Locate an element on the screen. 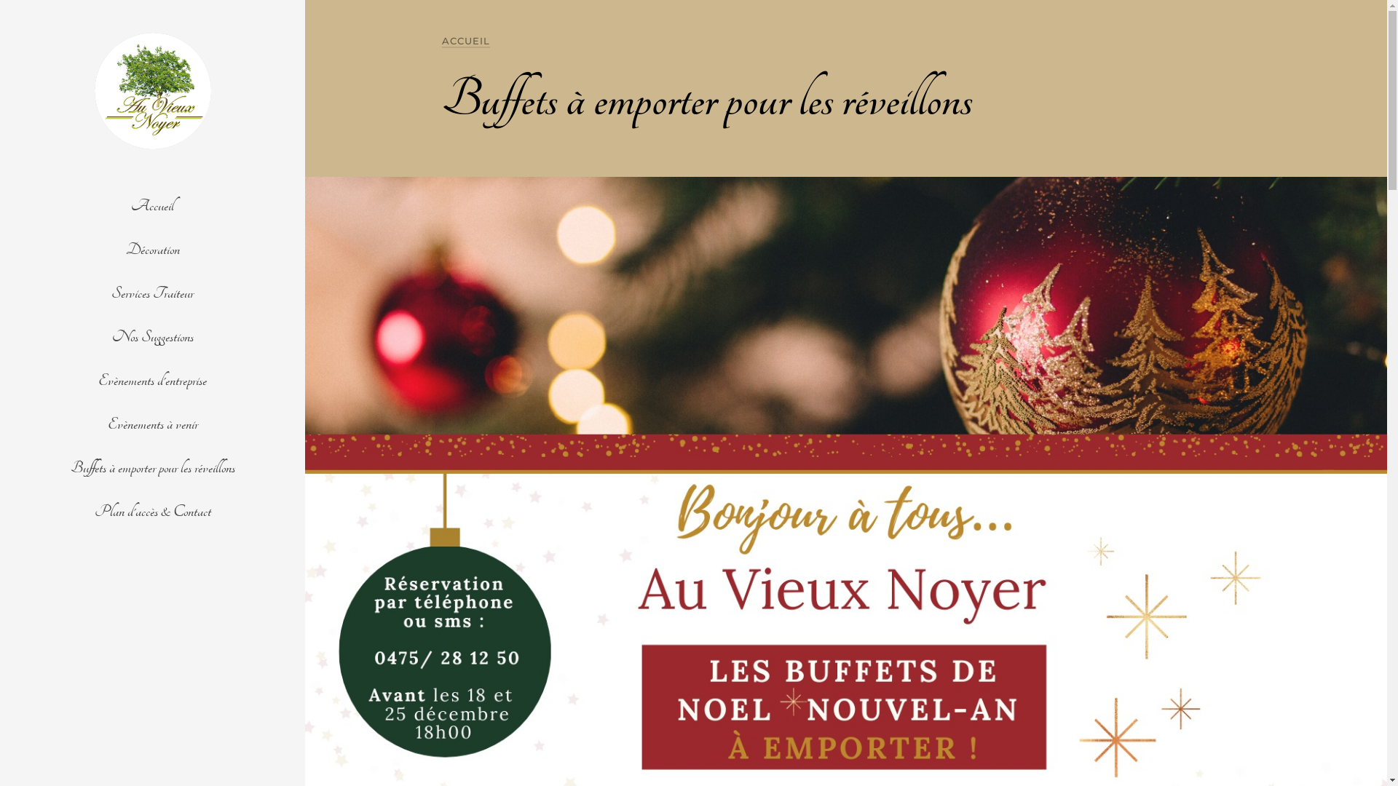  Services Traiteur is located at coordinates (153, 293).